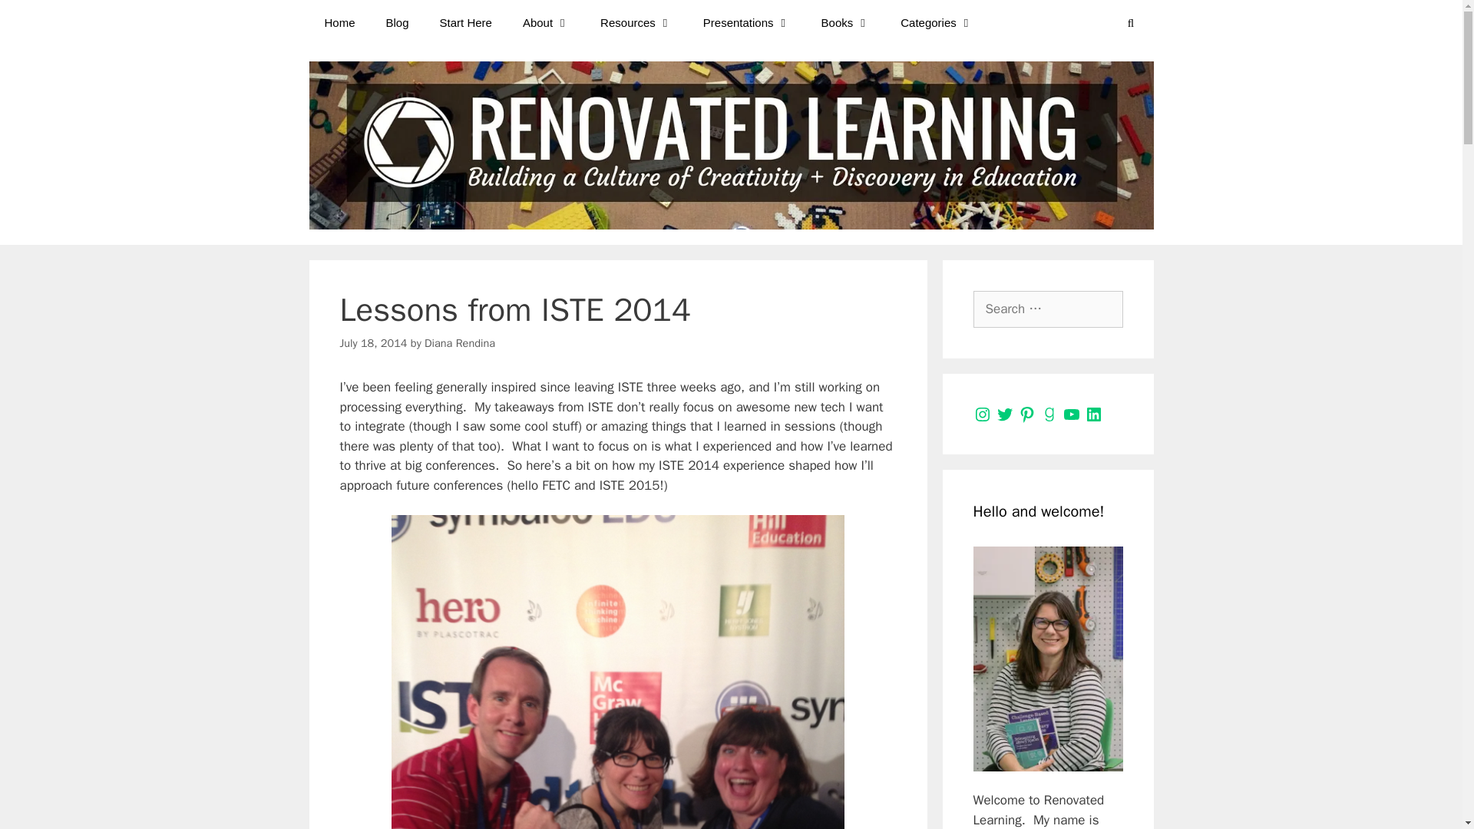  What do you see at coordinates (459, 342) in the screenshot?
I see `View all posts by Diana Rendina` at bounding box center [459, 342].